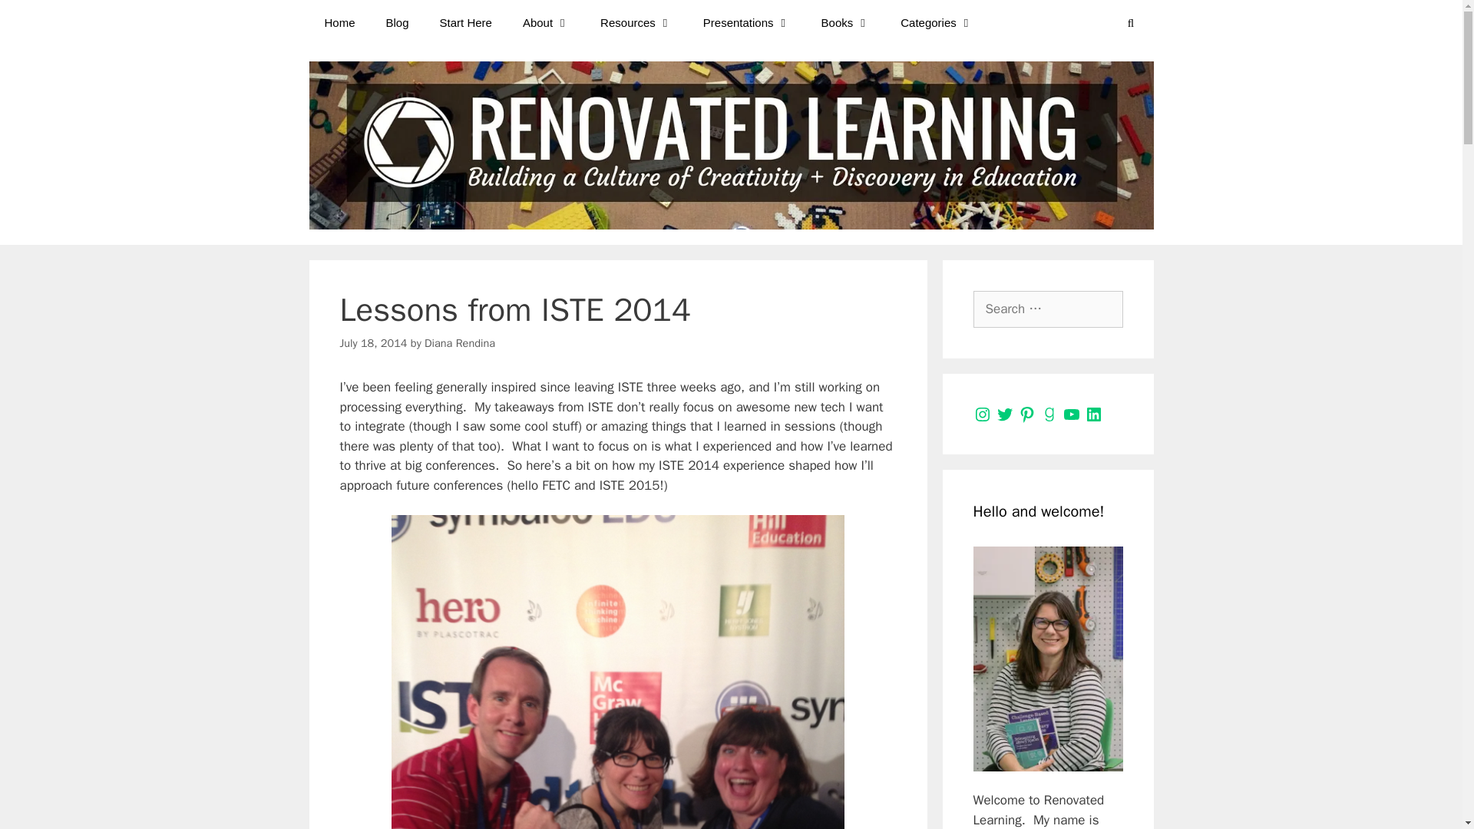  What do you see at coordinates (459, 342) in the screenshot?
I see `View all posts by Diana Rendina` at bounding box center [459, 342].